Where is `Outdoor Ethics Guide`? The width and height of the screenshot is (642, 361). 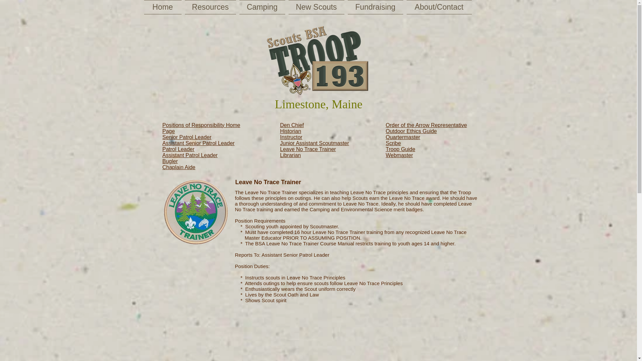 Outdoor Ethics Guide is located at coordinates (411, 131).